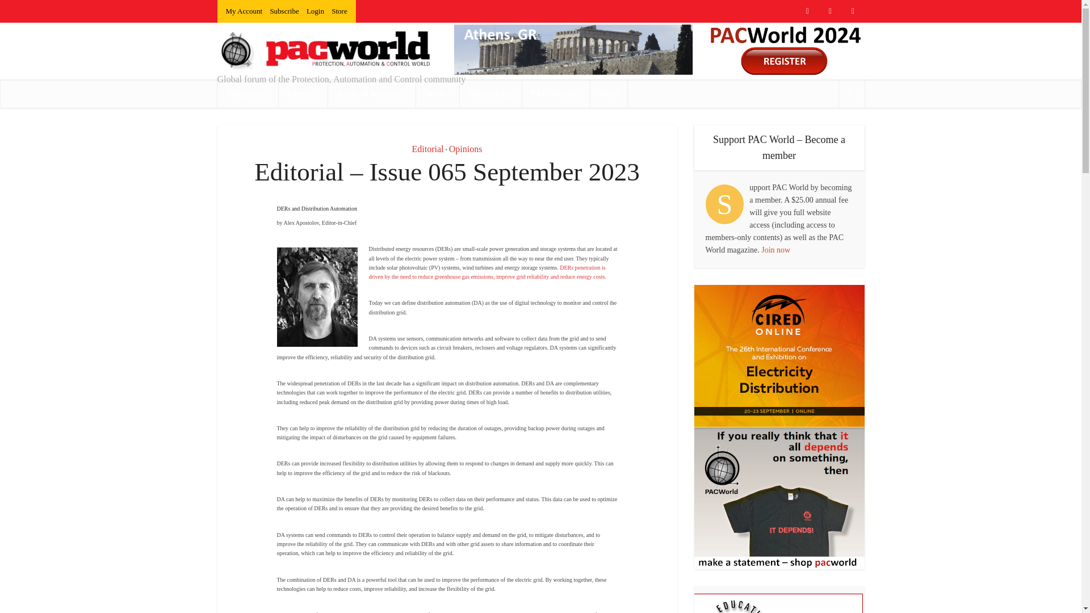  I want to click on Store, so click(338, 11).